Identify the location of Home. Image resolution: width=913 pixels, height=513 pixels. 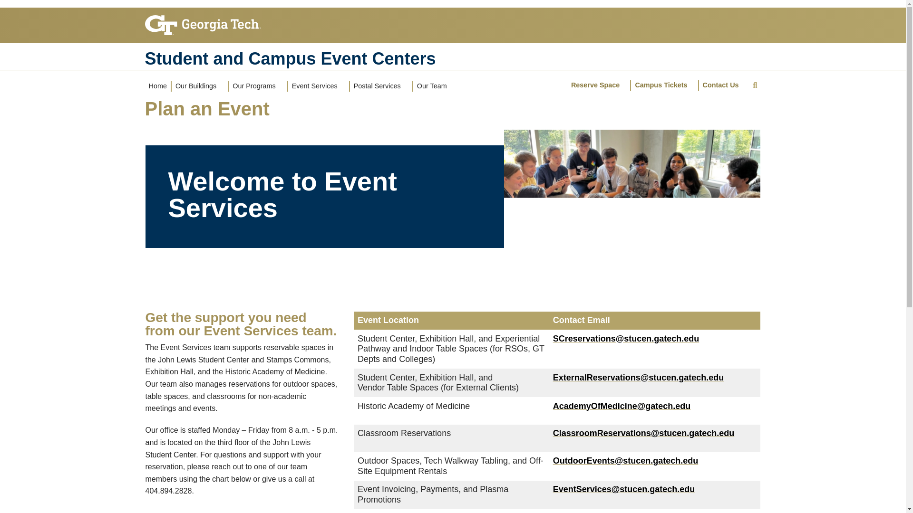
(157, 85).